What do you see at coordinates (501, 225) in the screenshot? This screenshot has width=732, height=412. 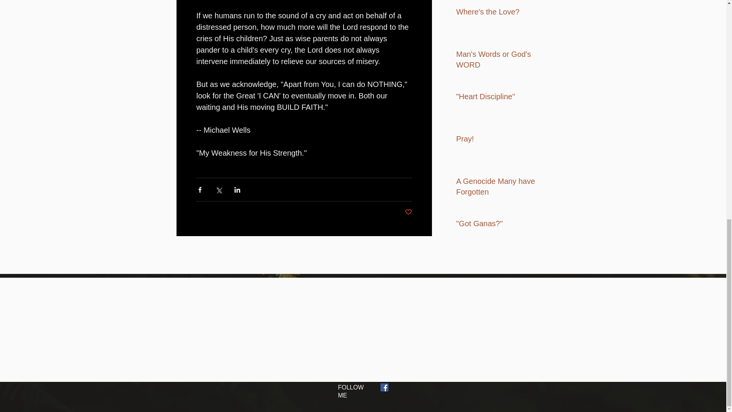 I see `"Got Ganas?"` at bounding box center [501, 225].